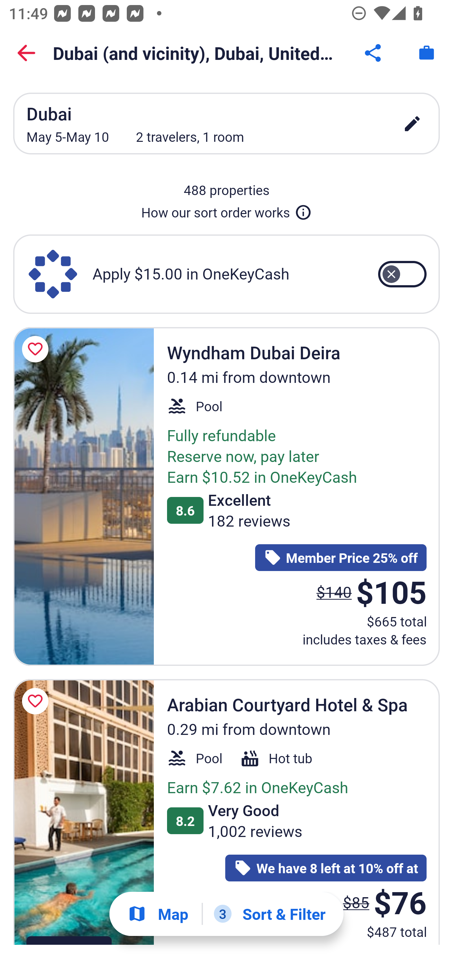  Describe the element at coordinates (83, 496) in the screenshot. I see `Wyndham Dubai Deira` at that location.